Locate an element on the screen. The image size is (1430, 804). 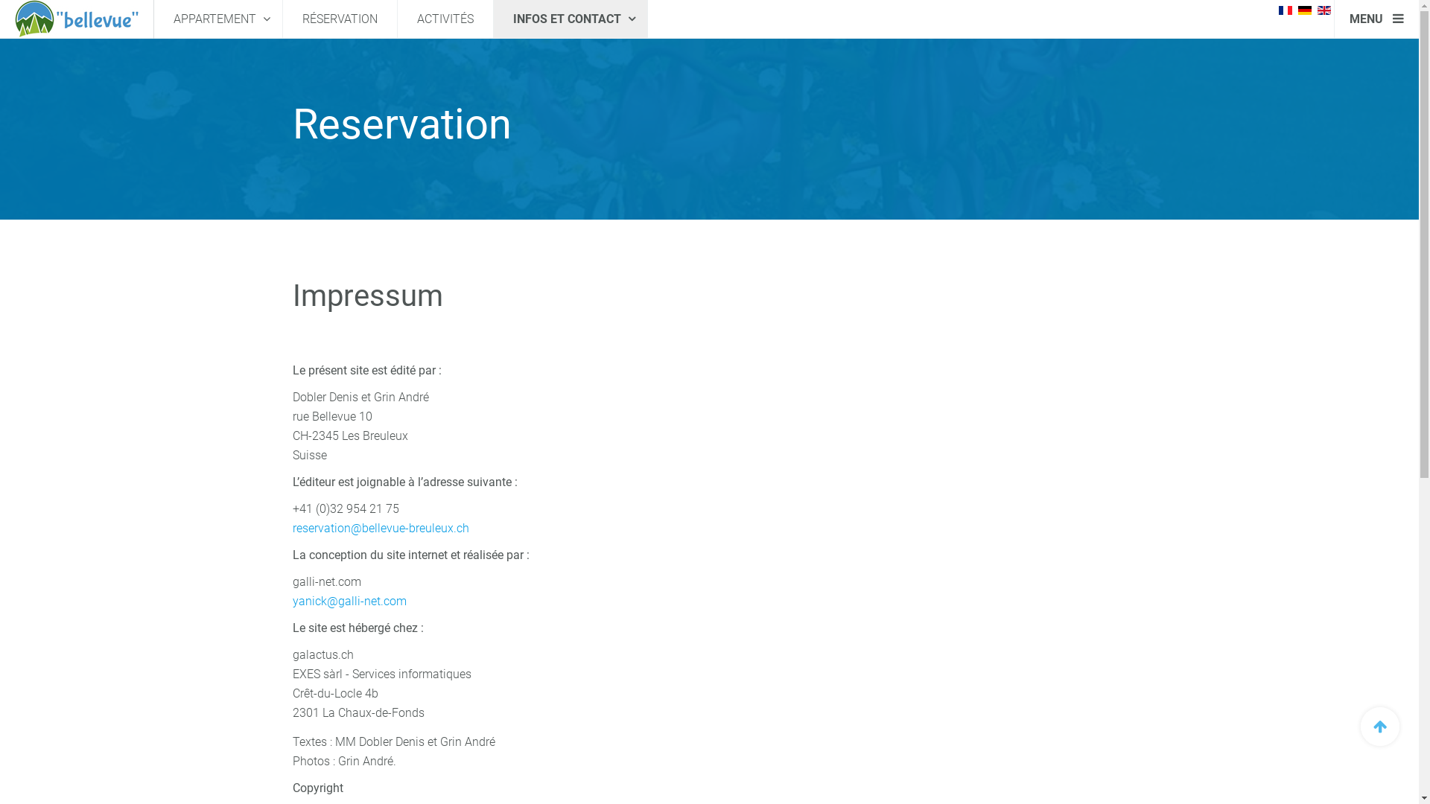
yanick@galli-net.com is located at coordinates (349, 602).